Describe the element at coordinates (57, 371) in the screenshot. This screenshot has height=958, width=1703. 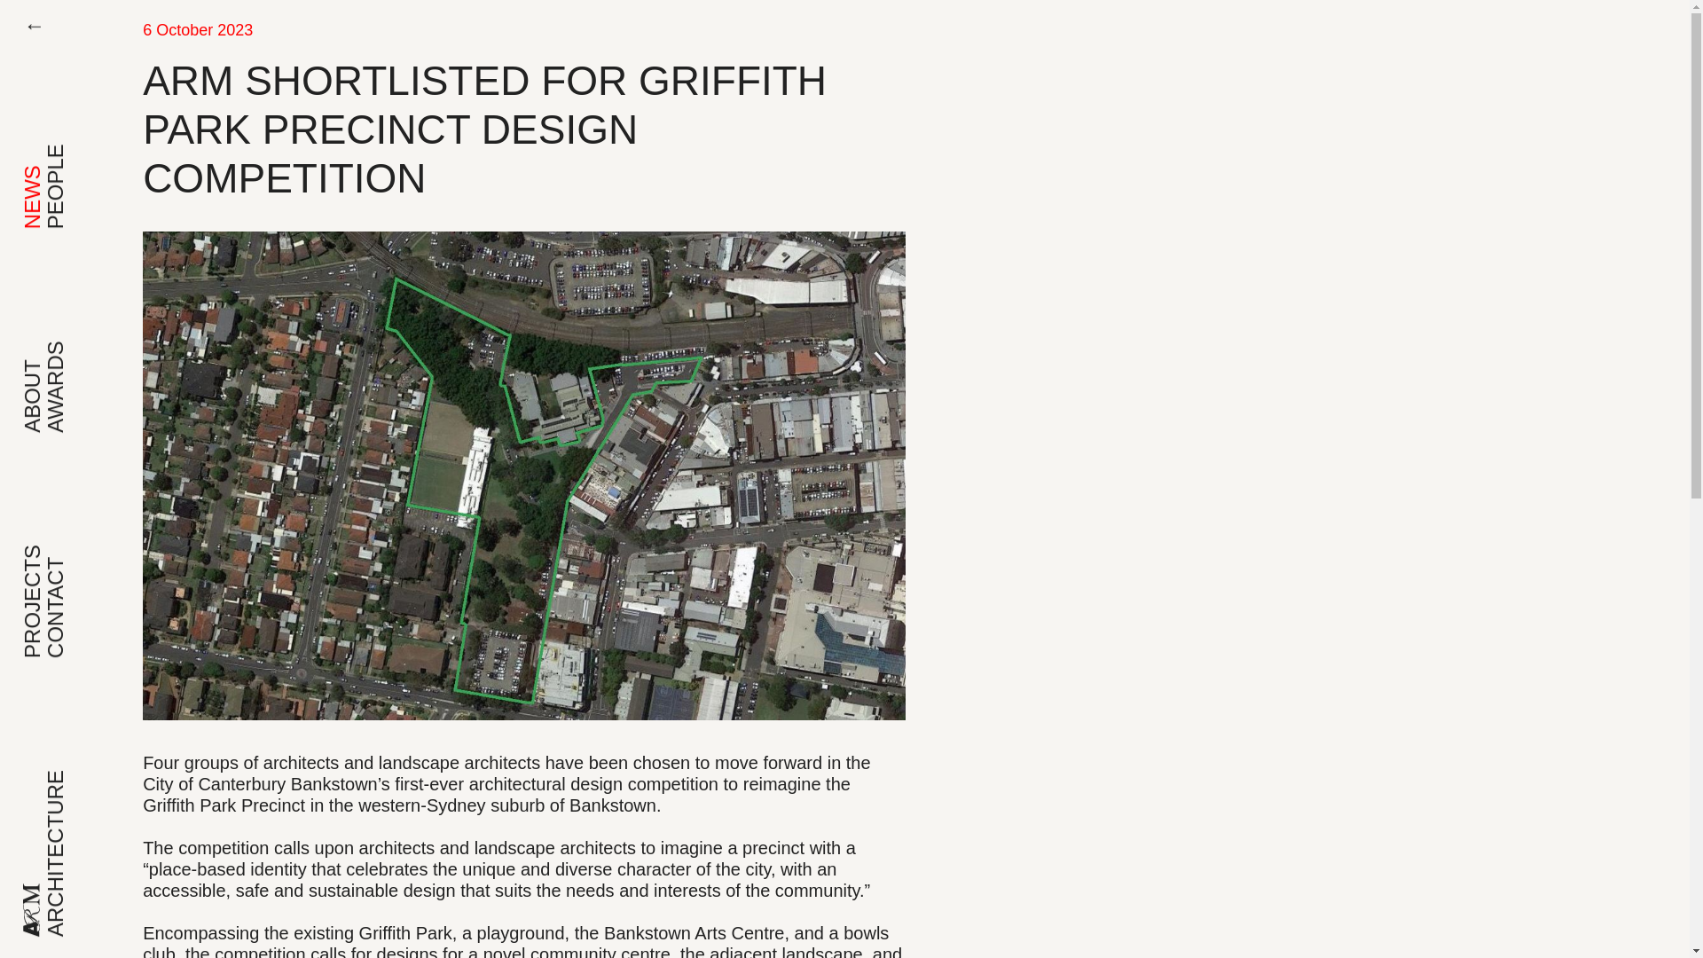
I see `ABOUT` at that location.